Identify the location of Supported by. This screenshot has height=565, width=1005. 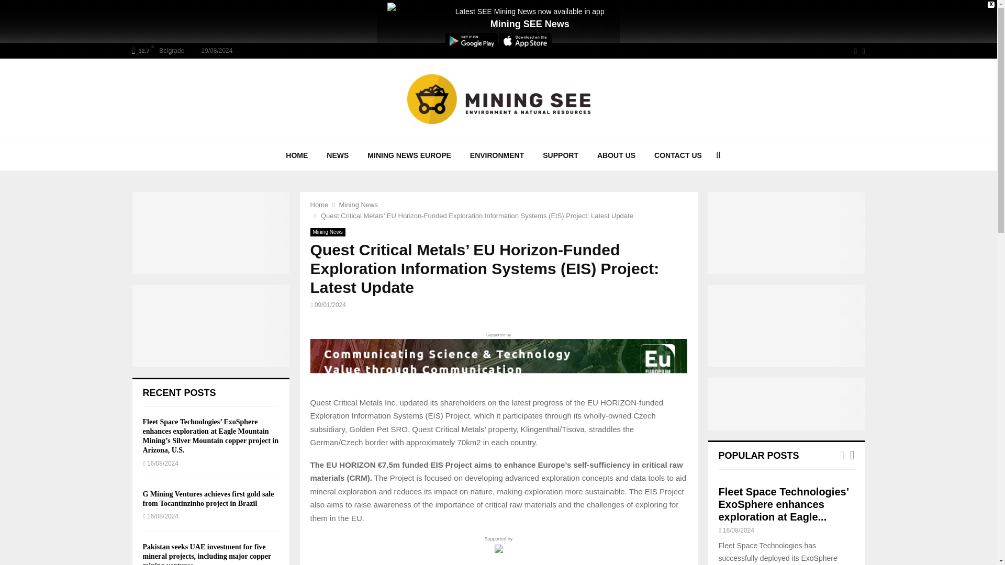
(498, 358).